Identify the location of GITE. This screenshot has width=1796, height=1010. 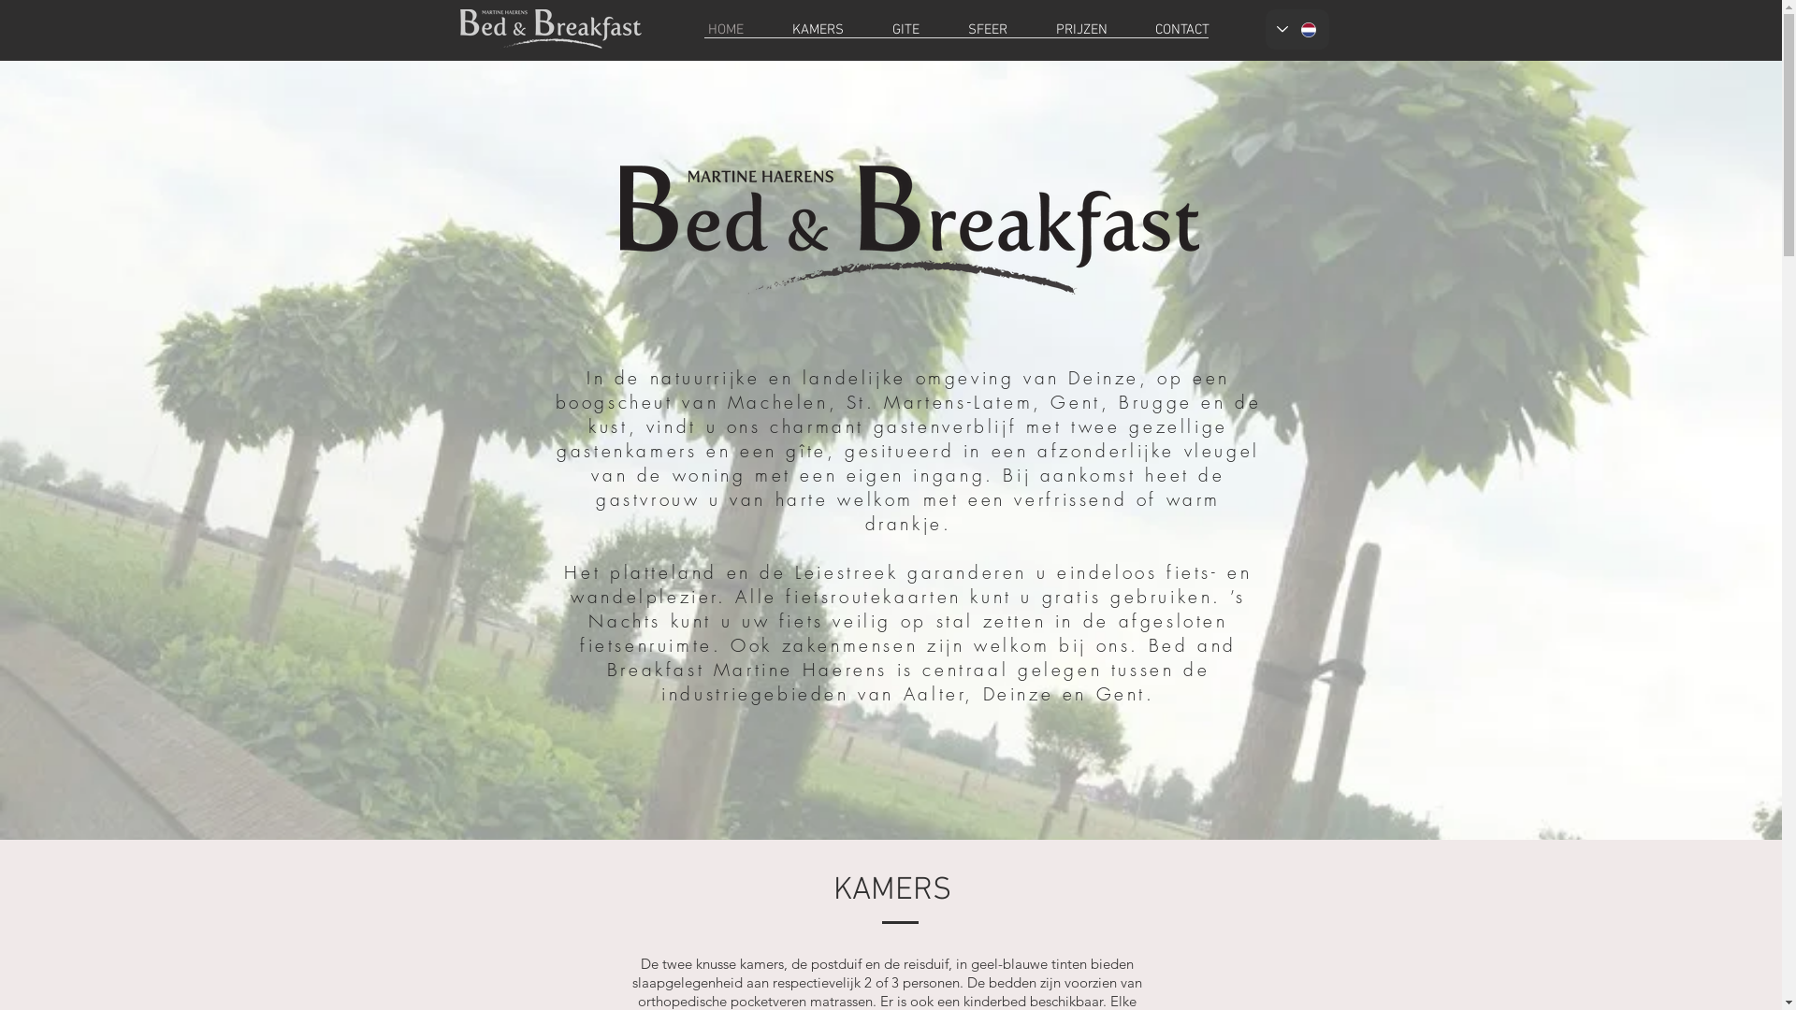
(905, 30).